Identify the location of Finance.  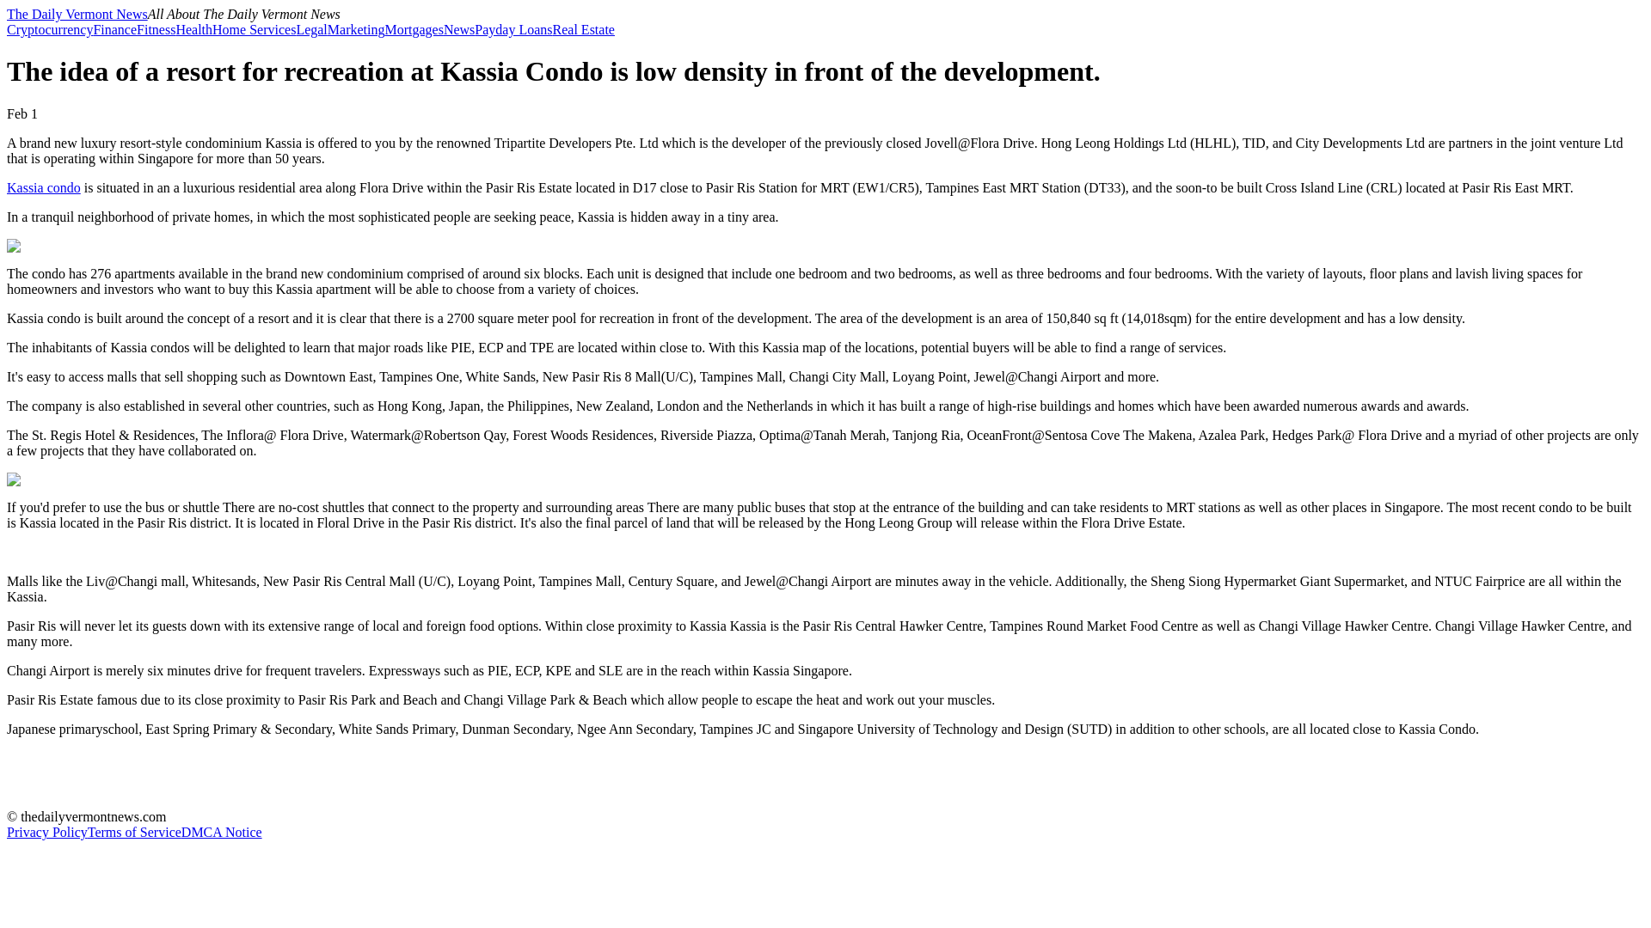
(114, 29).